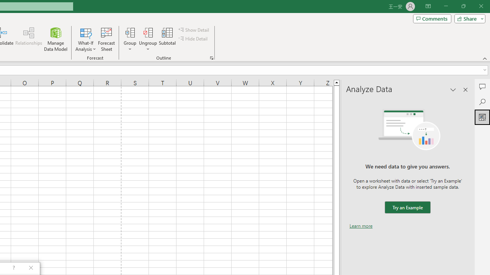 The height and width of the screenshot is (275, 490). I want to click on Close pane, so click(465, 89).